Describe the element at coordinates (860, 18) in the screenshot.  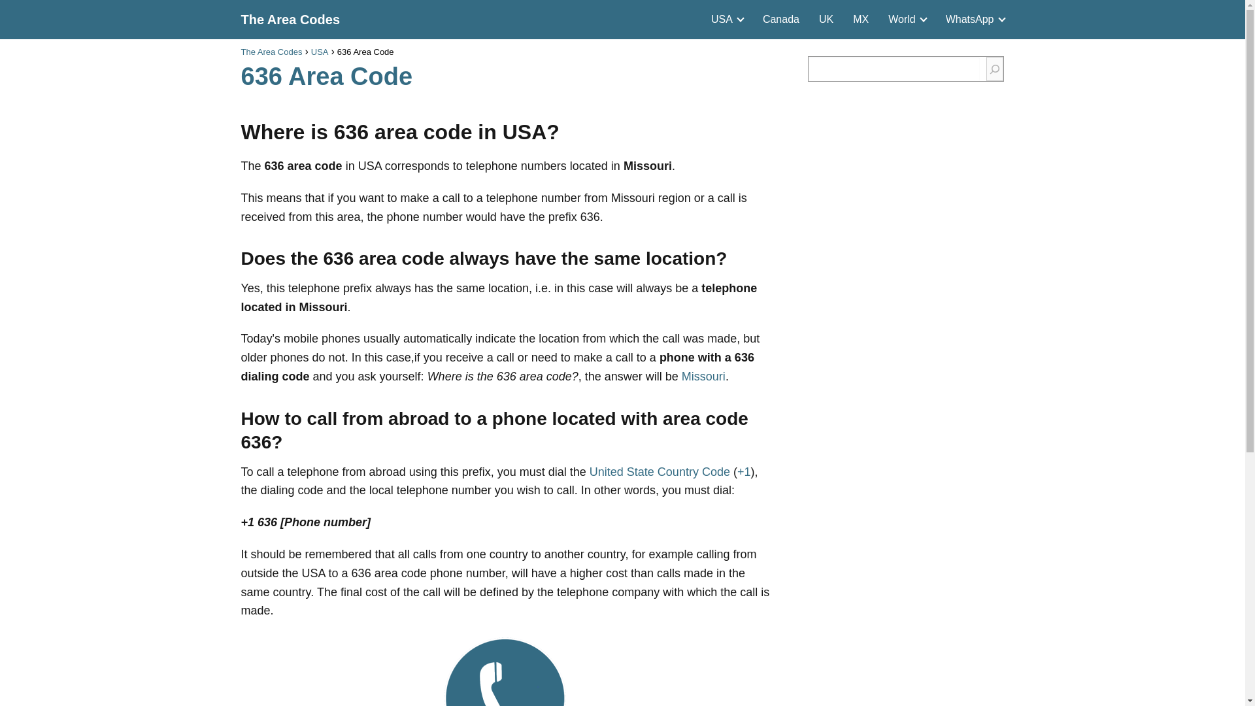
I see `MX` at that location.